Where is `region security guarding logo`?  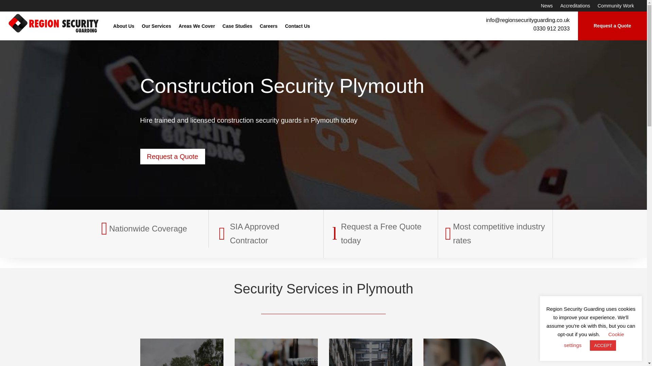
region security guarding logo is located at coordinates (54, 23).